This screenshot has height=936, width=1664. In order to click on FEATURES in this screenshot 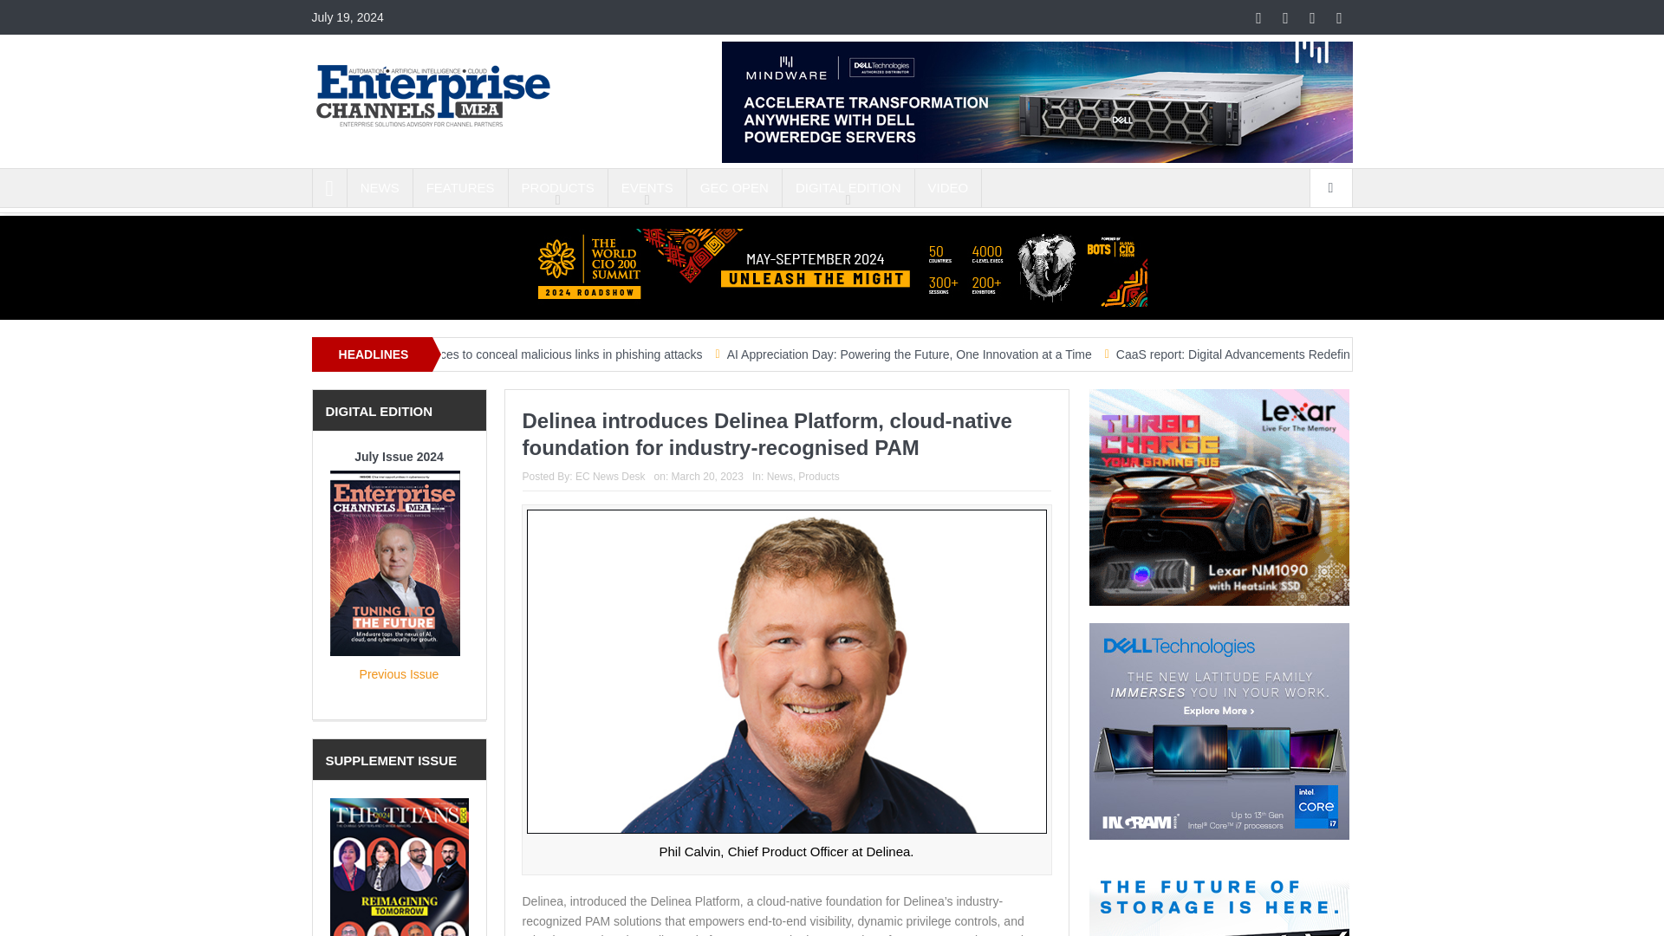, I will do `click(459, 187)`.